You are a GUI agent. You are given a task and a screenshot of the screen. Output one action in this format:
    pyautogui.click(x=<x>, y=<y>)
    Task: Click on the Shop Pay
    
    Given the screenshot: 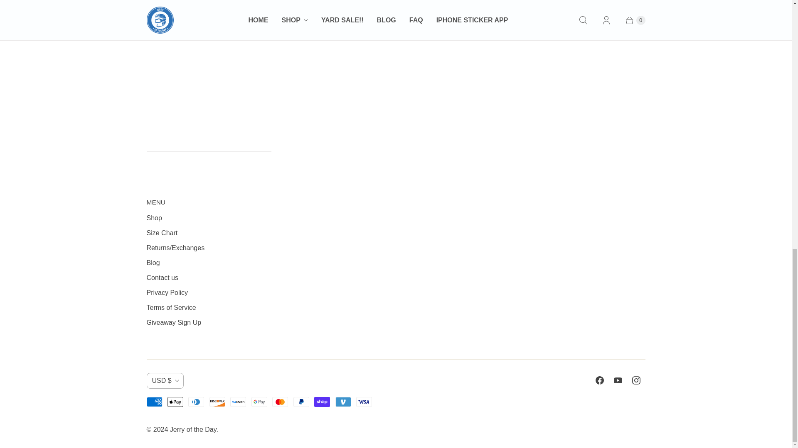 What is the action you would take?
    pyautogui.click(x=322, y=402)
    